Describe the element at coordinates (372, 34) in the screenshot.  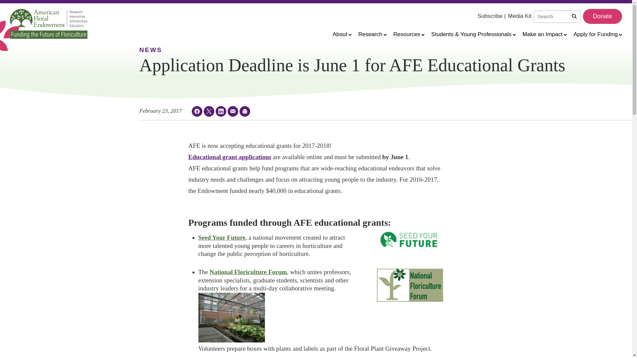
I see `Research` at that location.